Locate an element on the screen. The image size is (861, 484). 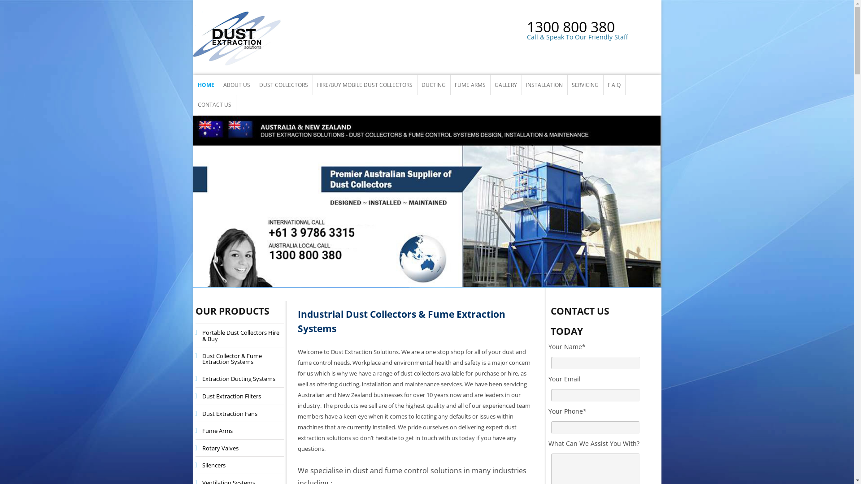
Skip to content is located at coordinates (449, 78).